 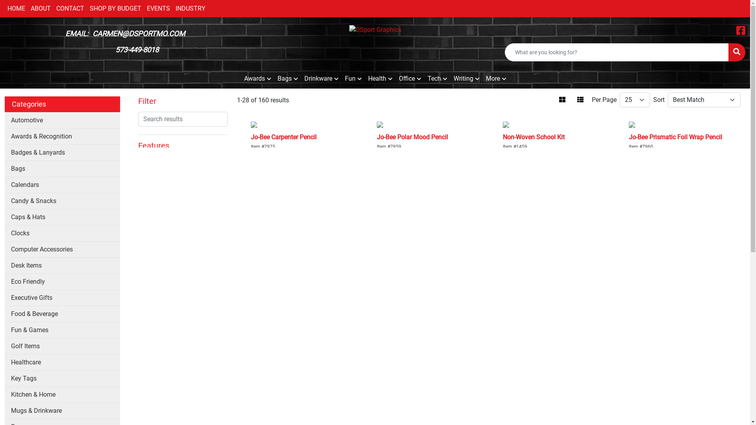 What do you see at coordinates (62, 394) in the screenshot?
I see `Kitchen & Home` at bounding box center [62, 394].